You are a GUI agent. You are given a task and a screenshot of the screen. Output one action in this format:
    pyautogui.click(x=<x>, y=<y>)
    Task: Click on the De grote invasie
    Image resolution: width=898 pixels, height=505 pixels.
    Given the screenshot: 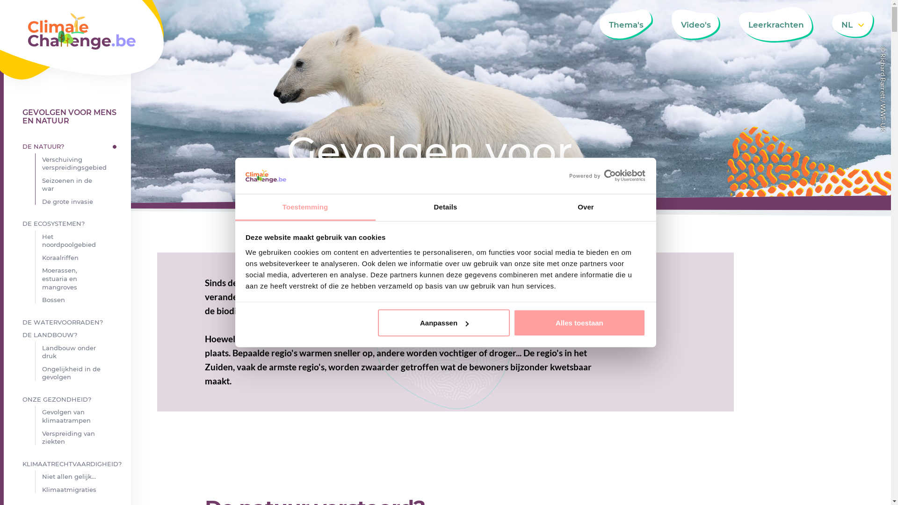 What is the action you would take?
    pyautogui.click(x=81, y=202)
    